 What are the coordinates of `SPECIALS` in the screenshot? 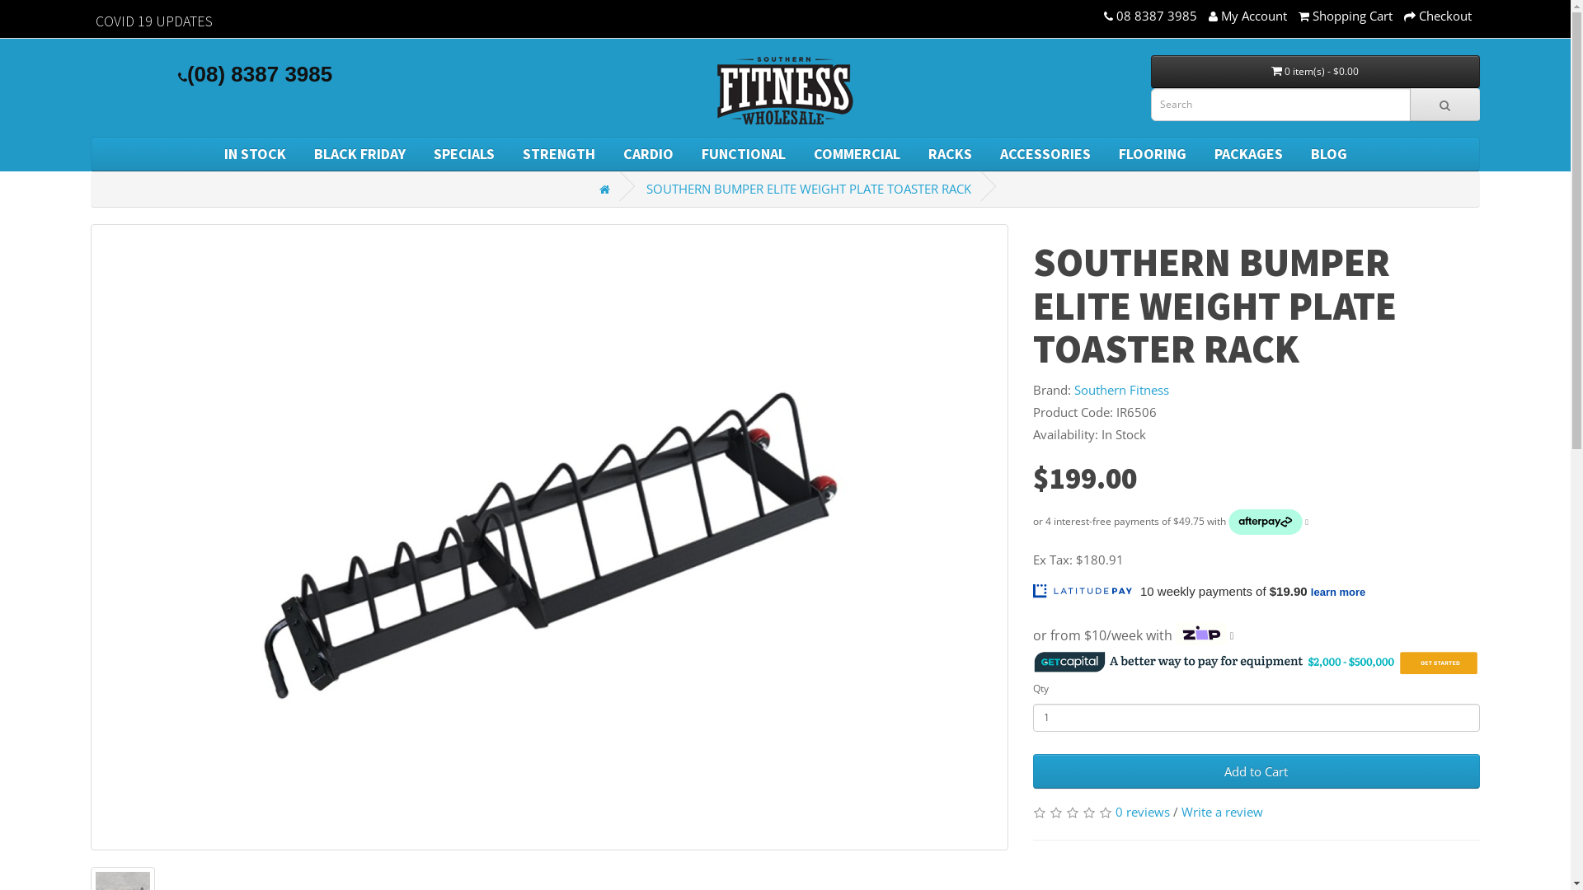 It's located at (463, 154).